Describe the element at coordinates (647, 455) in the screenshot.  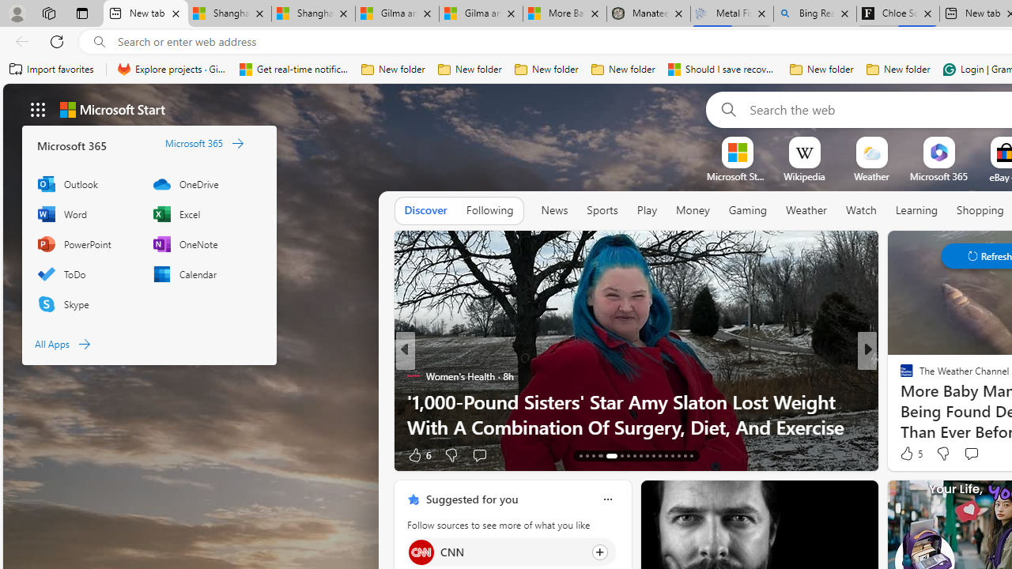
I see `AutomationID: tab-22` at that location.